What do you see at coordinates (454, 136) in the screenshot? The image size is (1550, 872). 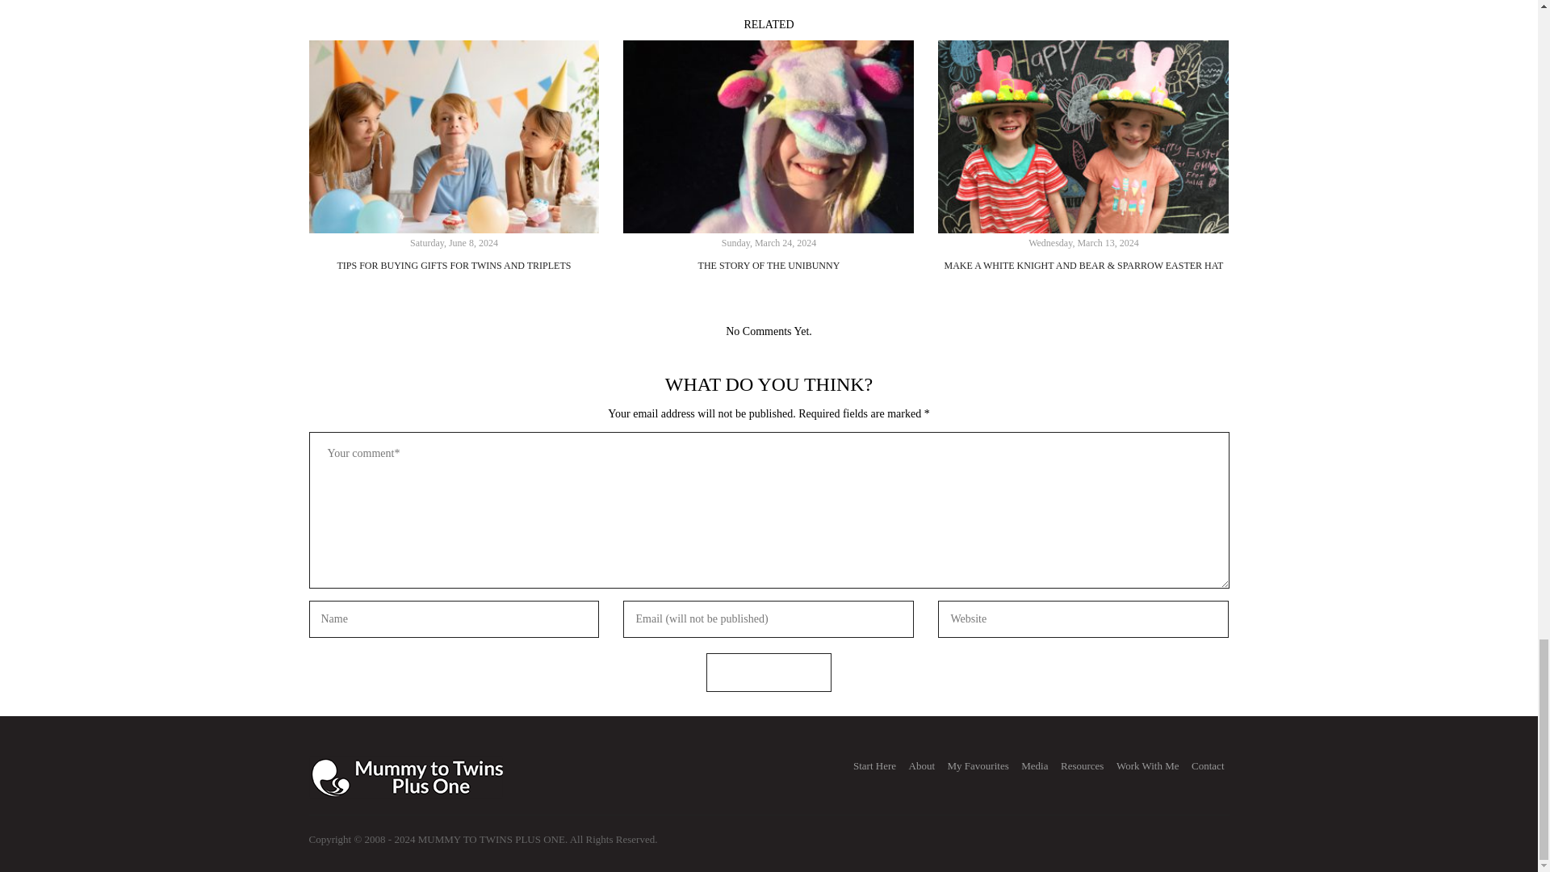 I see `Tips for buying gifts for twins and triplets` at bounding box center [454, 136].